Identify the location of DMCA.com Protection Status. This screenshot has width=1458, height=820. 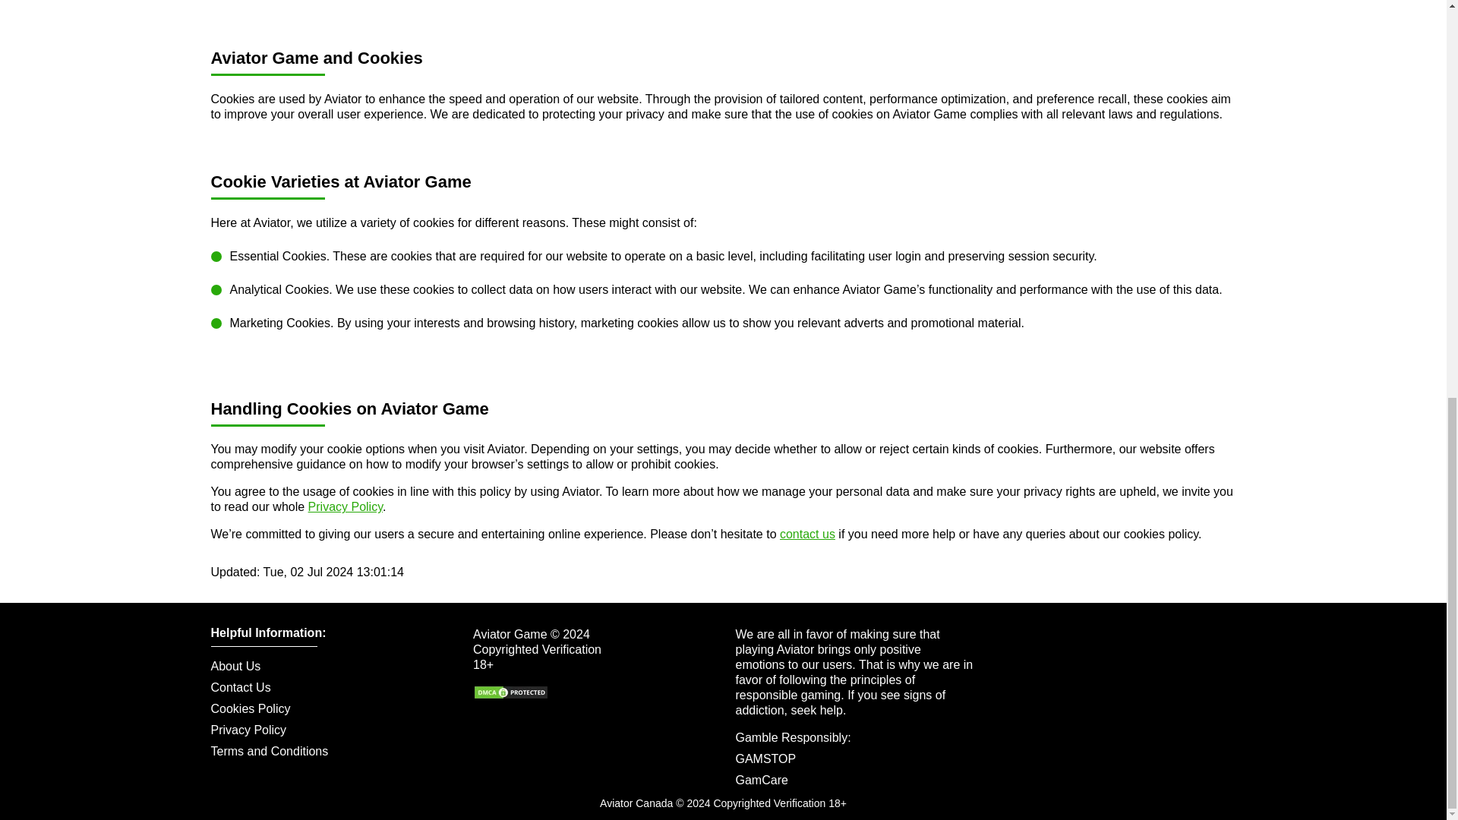
(510, 695).